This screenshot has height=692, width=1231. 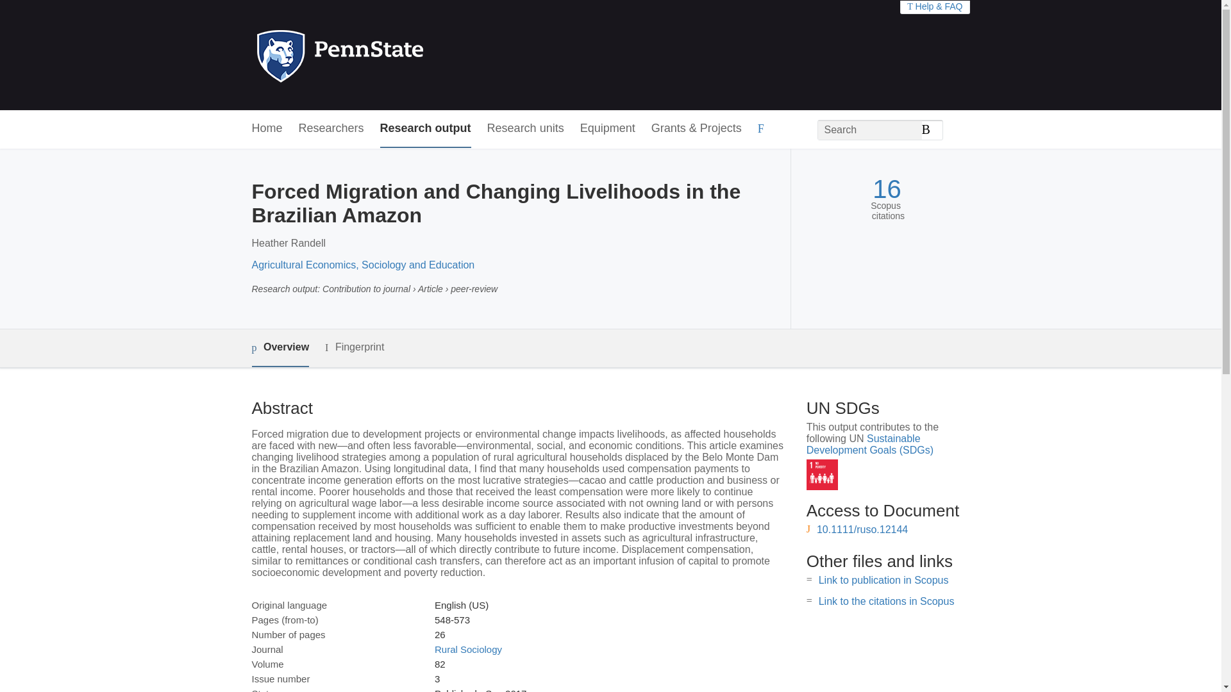 I want to click on 16, so click(x=887, y=189).